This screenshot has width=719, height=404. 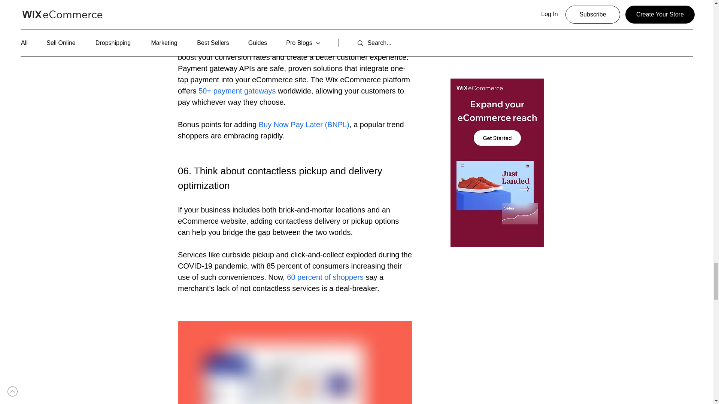 What do you see at coordinates (283, 8) in the screenshot?
I see `optimizing checkout can increase conversions by 35 percent` at bounding box center [283, 8].